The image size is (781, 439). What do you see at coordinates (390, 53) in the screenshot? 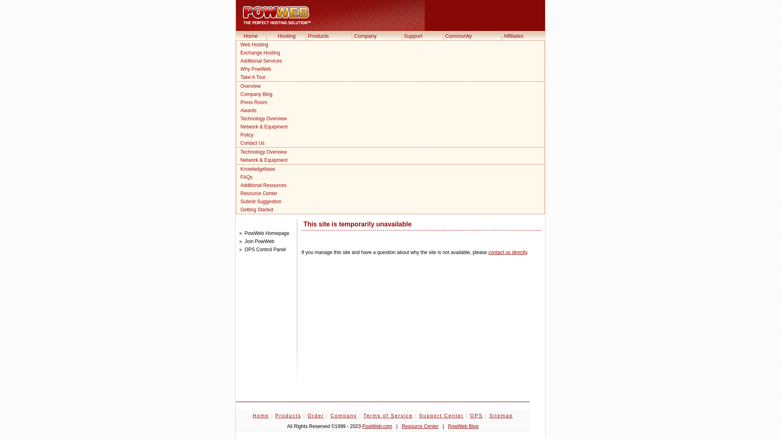
I see `Exchange Hosting` at bounding box center [390, 53].